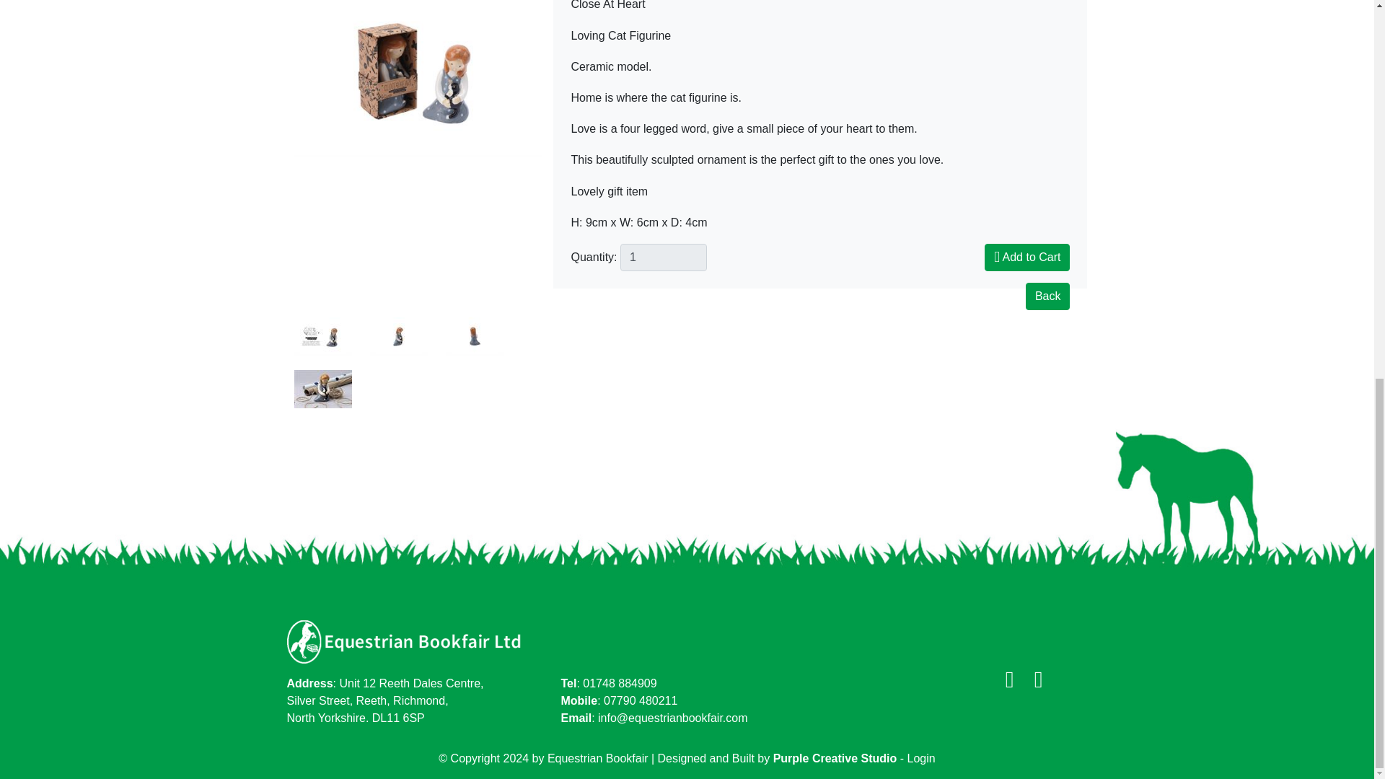 This screenshot has width=1385, height=779. Describe the element at coordinates (664, 257) in the screenshot. I see `1` at that location.